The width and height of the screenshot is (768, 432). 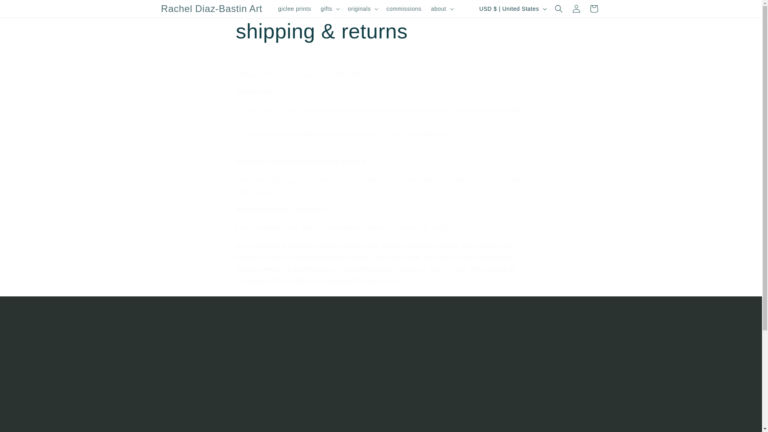 What do you see at coordinates (593, 9) in the screenshot?
I see `Cart` at bounding box center [593, 9].